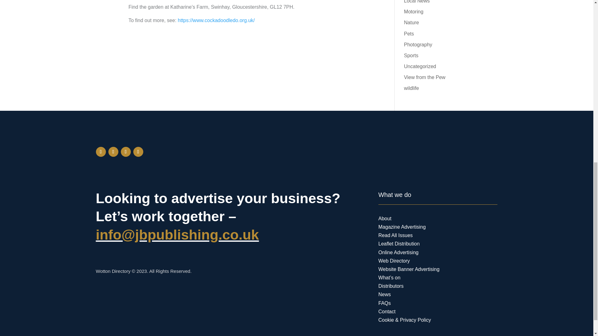 The image size is (598, 336). What do you see at coordinates (126, 152) in the screenshot?
I see `Follow on Instagram` at bounding box center [126, 152].